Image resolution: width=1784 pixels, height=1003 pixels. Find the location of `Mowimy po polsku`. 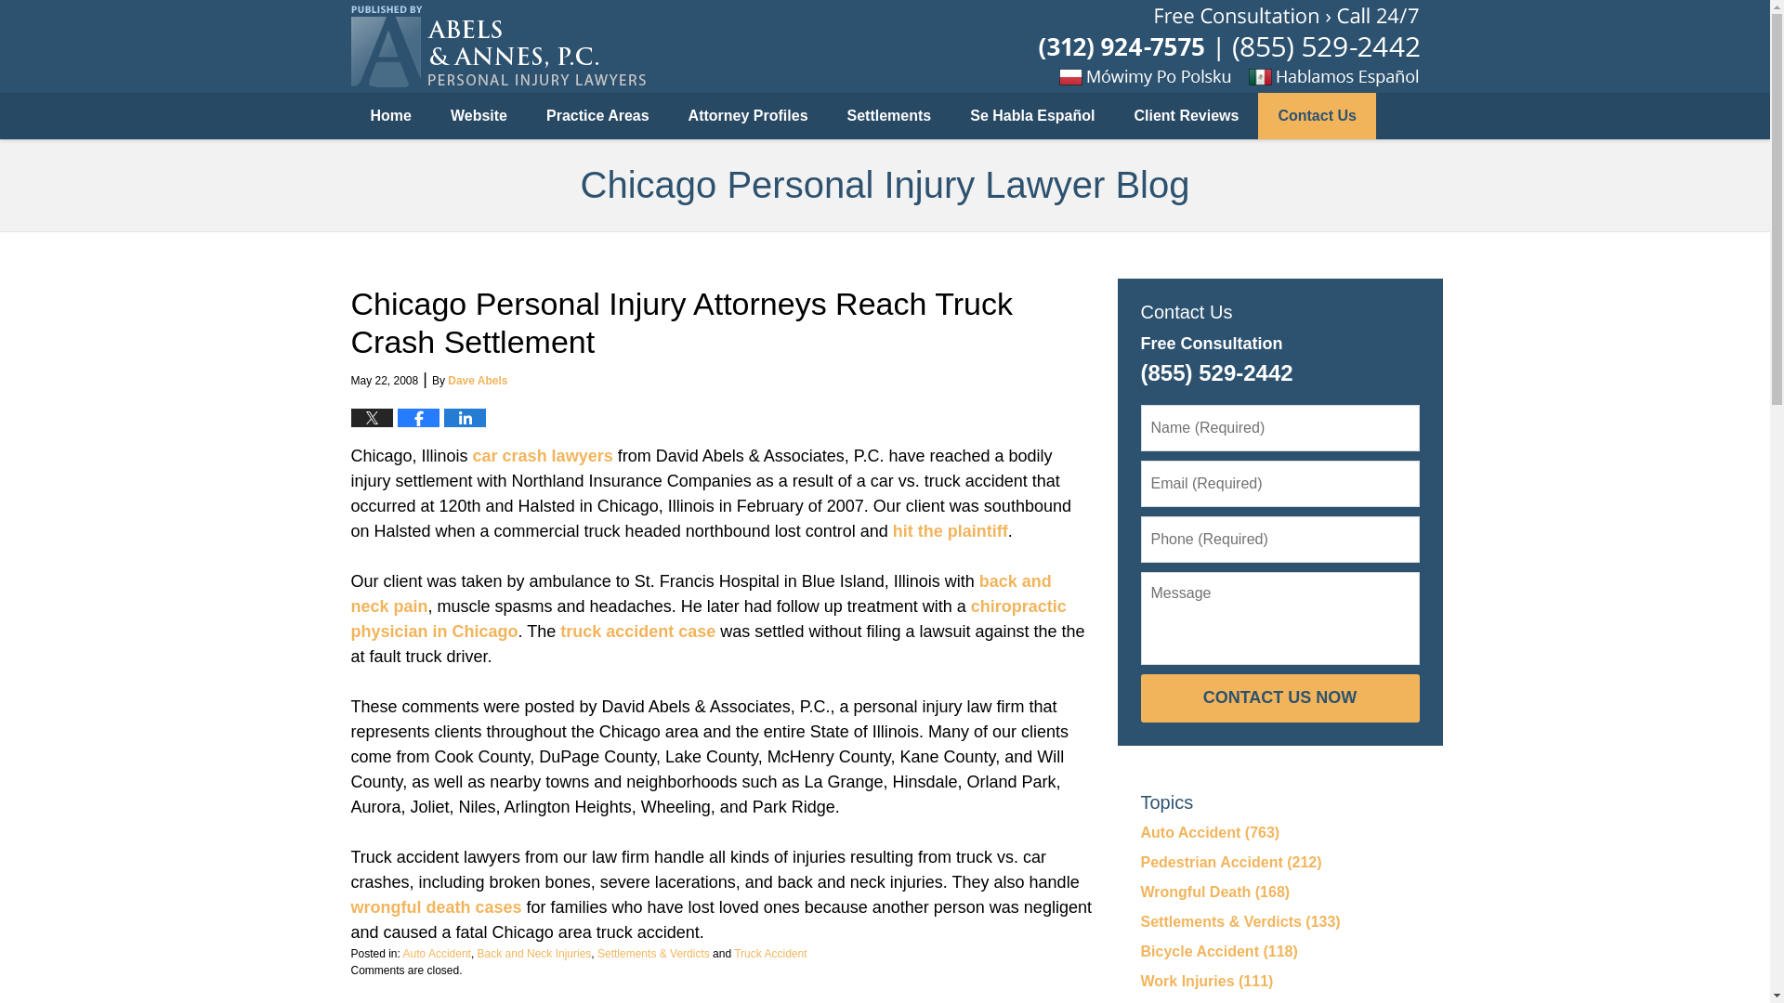

Mowimy po polsku is located at coordinates (1158, 76).